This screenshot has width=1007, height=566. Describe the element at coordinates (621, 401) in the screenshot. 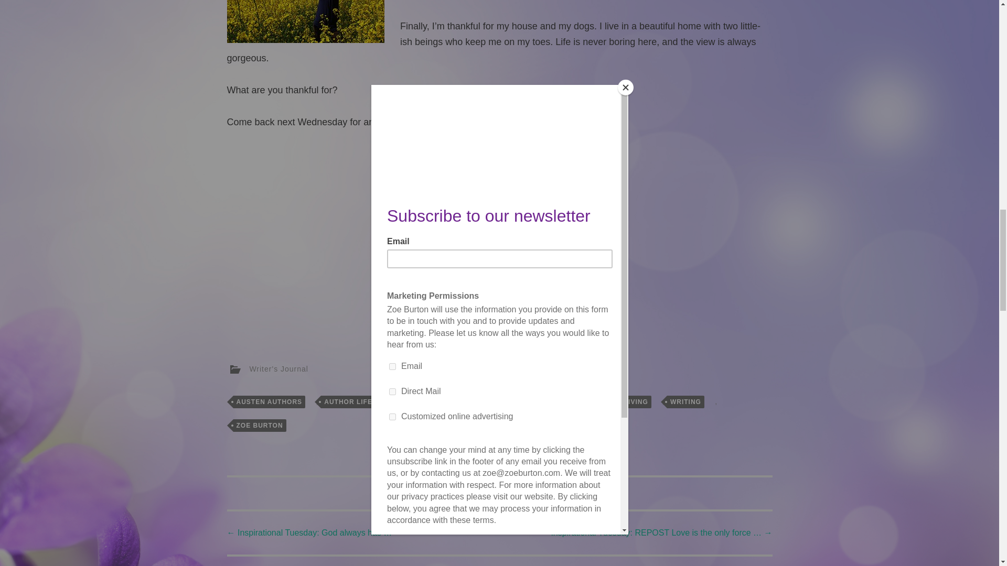

I see `THANKSGIVING` at that location.